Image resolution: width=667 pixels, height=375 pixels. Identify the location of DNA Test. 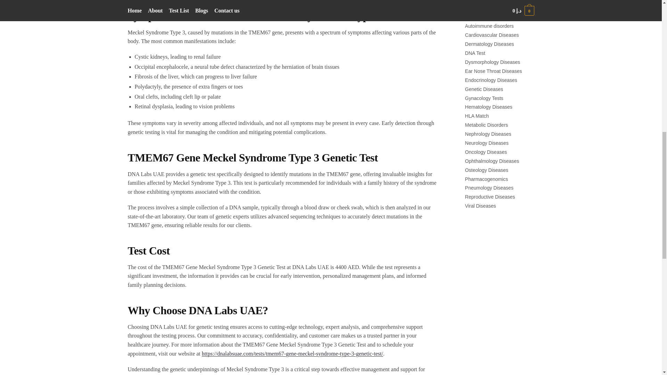
(475, 53).